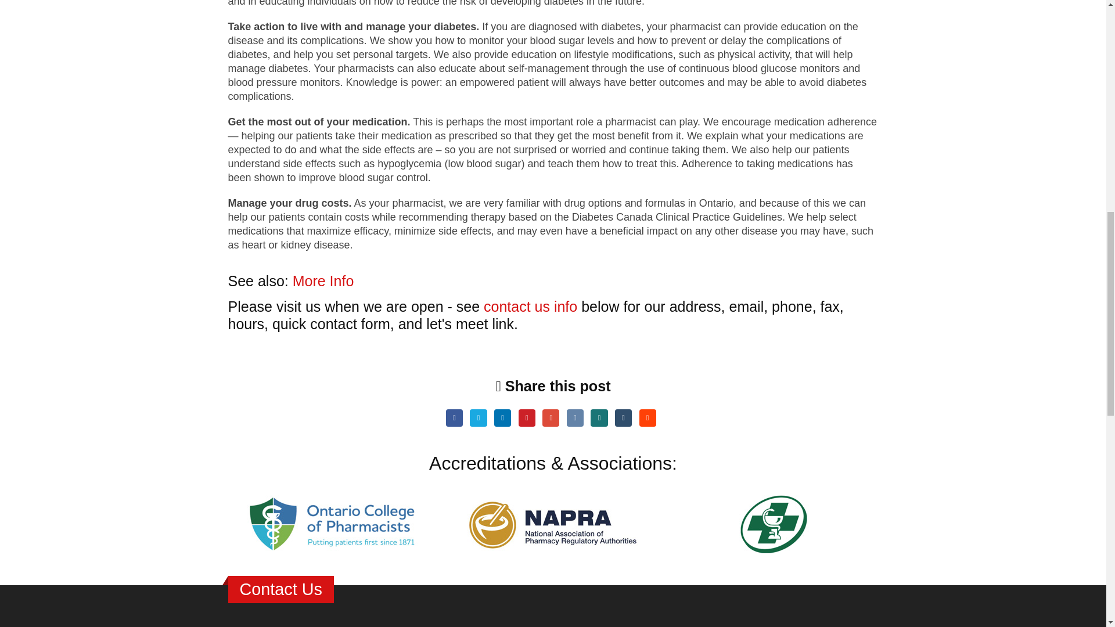 The width and height of the screenshot is (1115, 627). I want to click on More Info, so click(323, 280).